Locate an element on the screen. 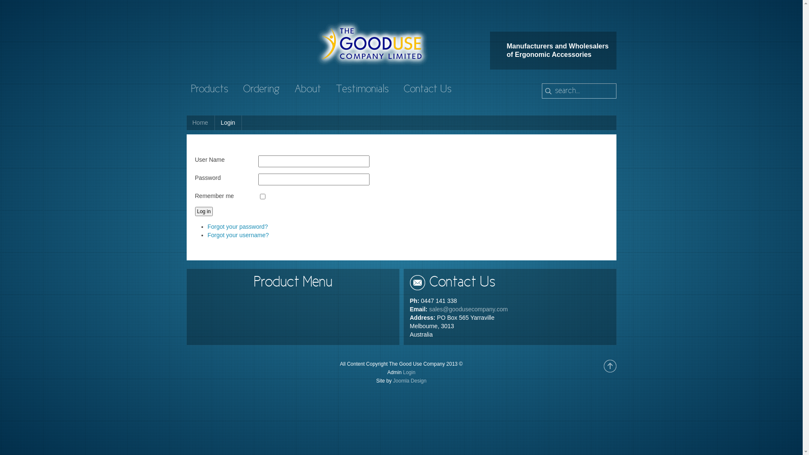  Reset is located at coordinates (2, 2).